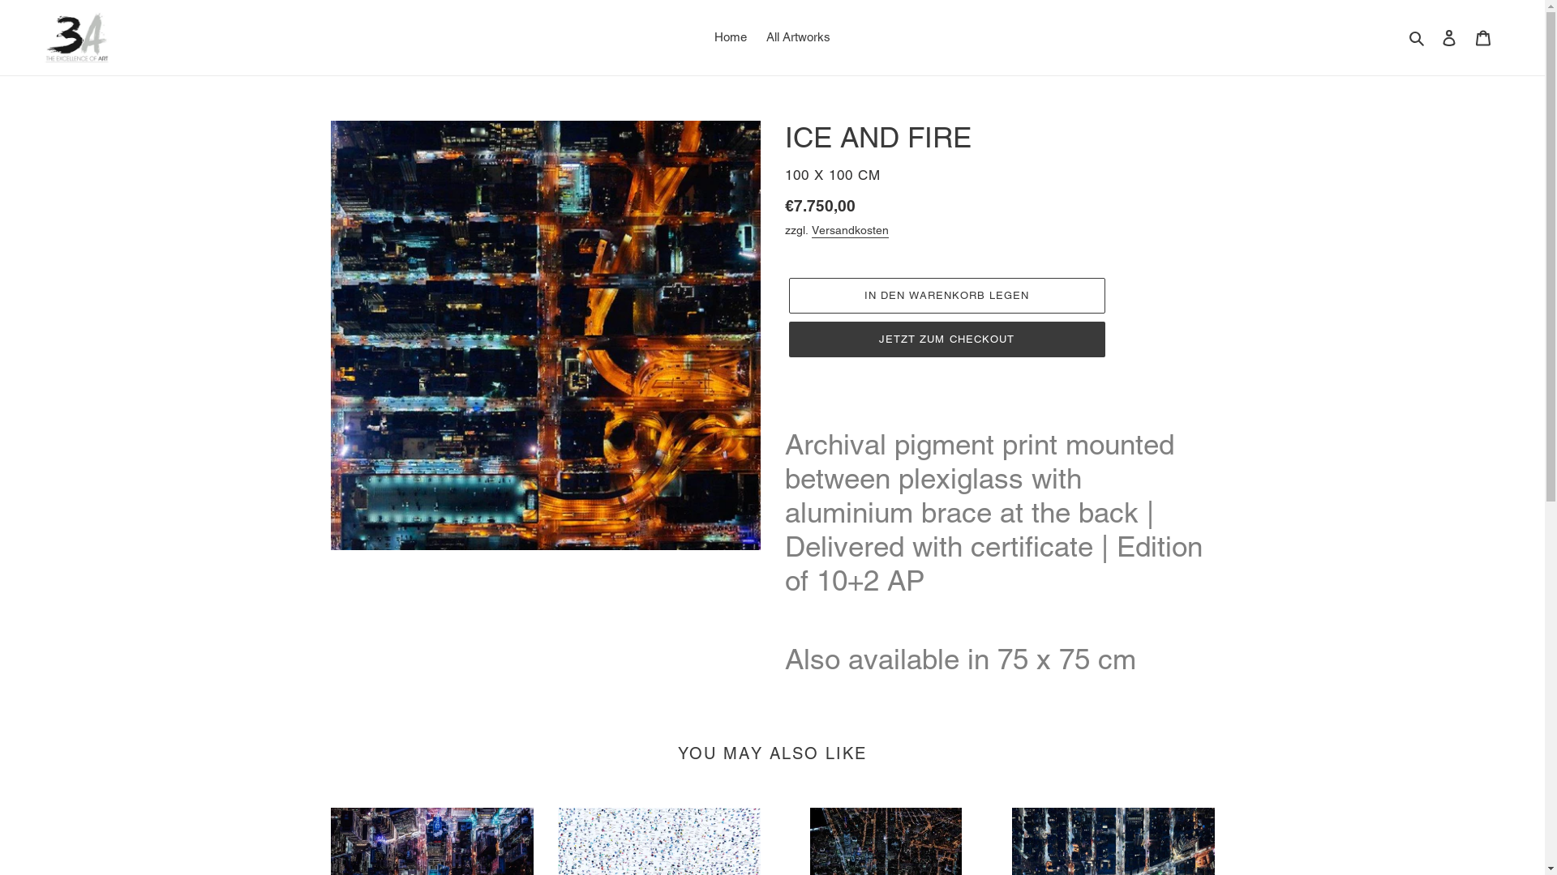 Image resolution: width=1557 pixels, height=875 pixels. What do you see at coordinates (946, 339) in the screenshot?
I see `JETZT ZUM CHECKOUT` at bounding box center [946, 339].